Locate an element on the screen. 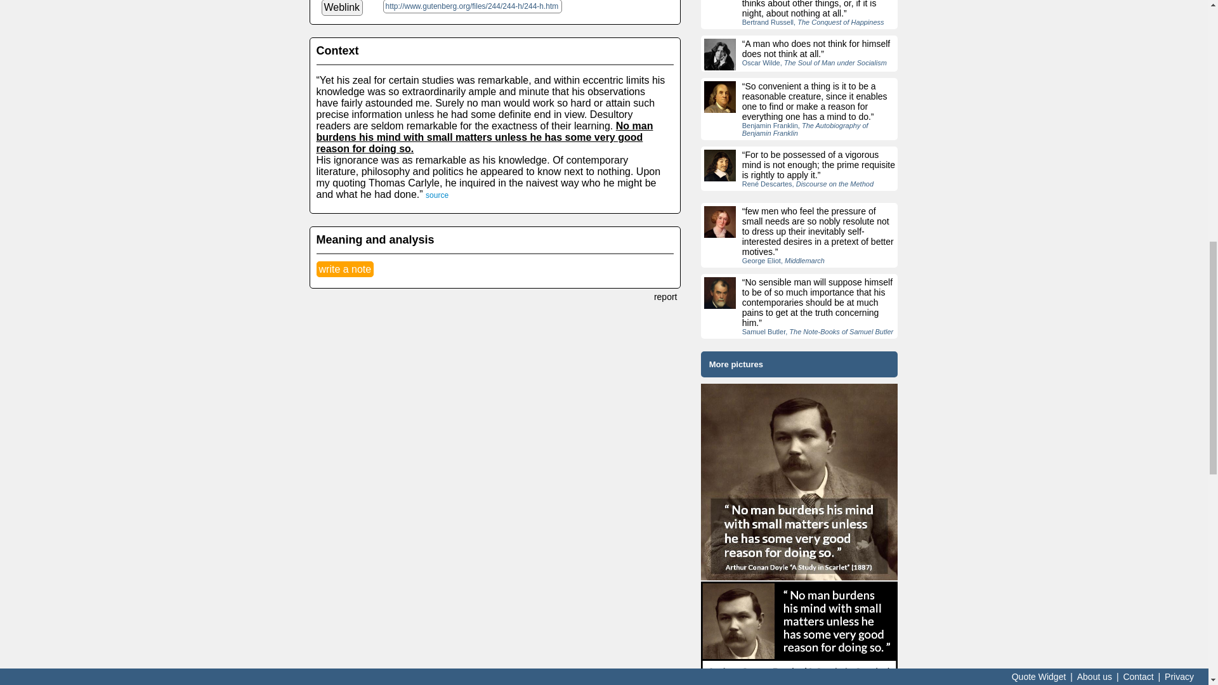 The height and width of the screenshot is (685, 1218). source is located at coordinates (436, 195).